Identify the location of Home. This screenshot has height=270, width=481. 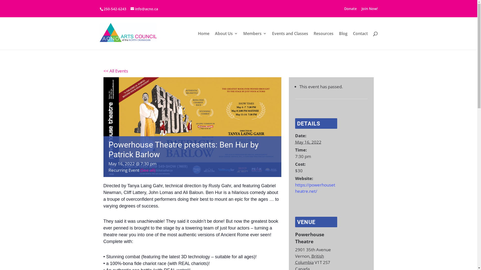
(204, 41).